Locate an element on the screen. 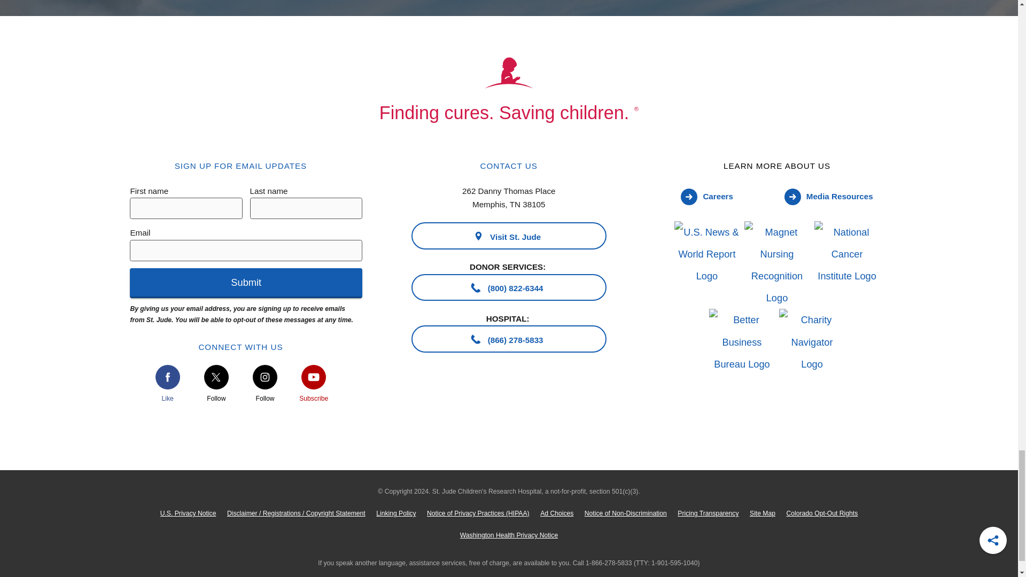  Site Map is located at coordinates (763, 513).